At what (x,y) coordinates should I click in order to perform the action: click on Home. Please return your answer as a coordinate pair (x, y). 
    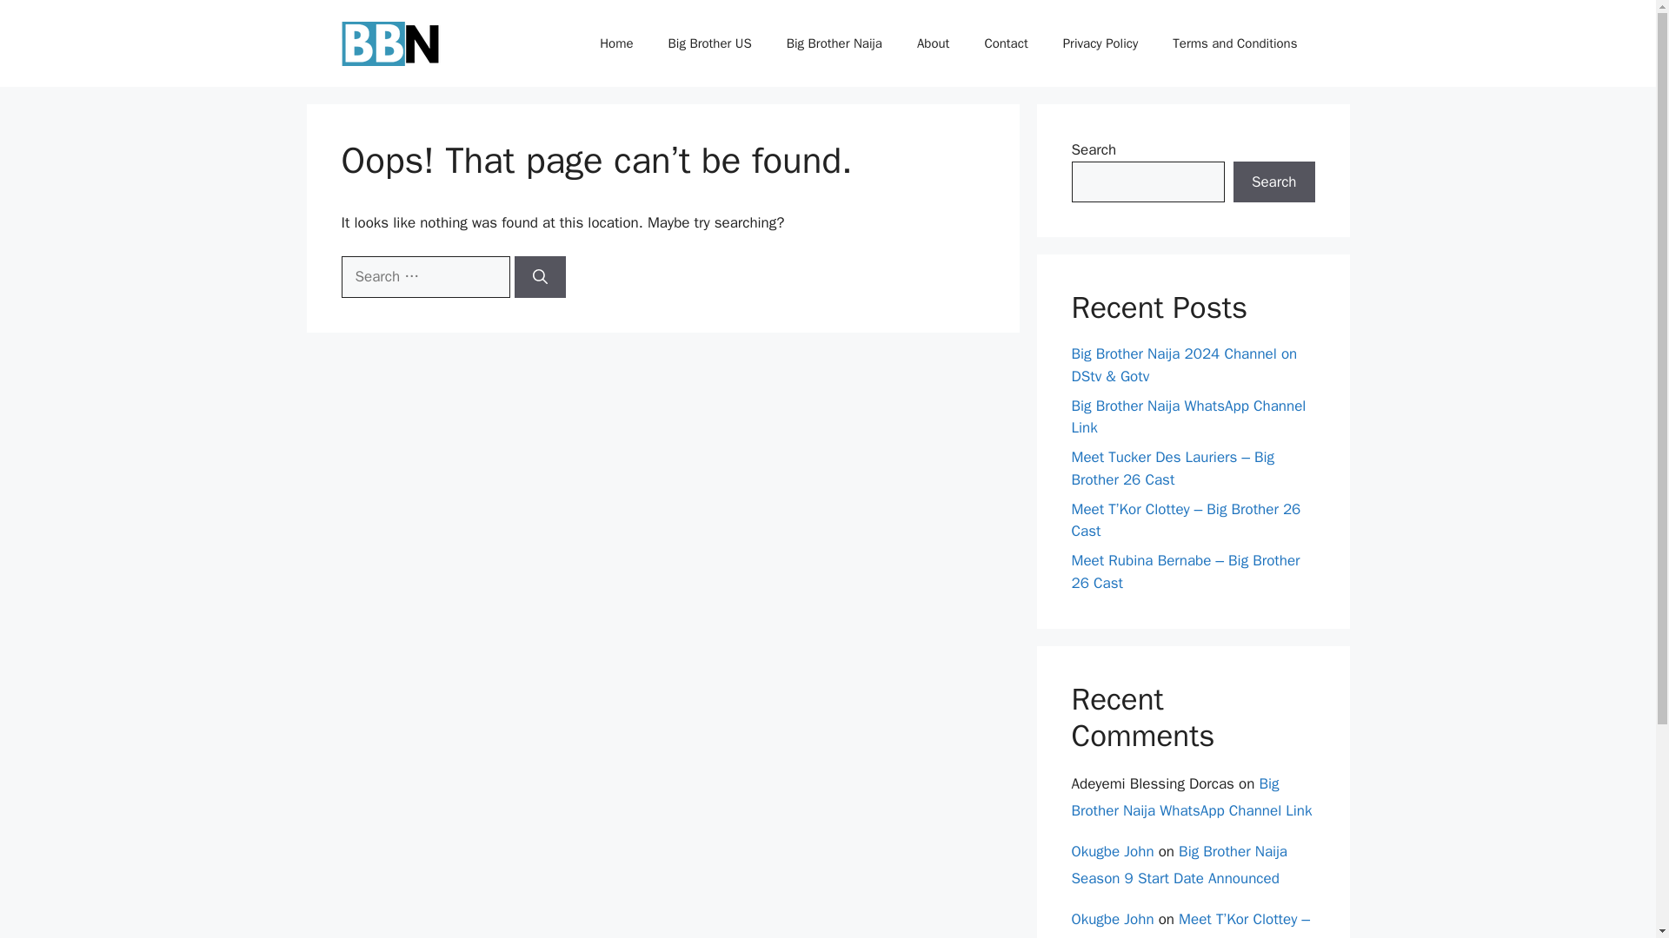
    Looking at the image, I should click on (616, 43).